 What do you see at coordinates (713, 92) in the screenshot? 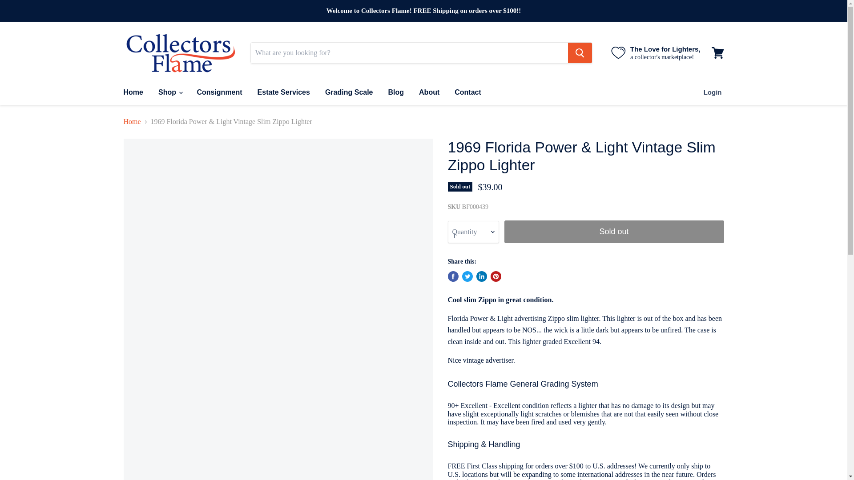
I see `Login` at bounding box center [713, 92].